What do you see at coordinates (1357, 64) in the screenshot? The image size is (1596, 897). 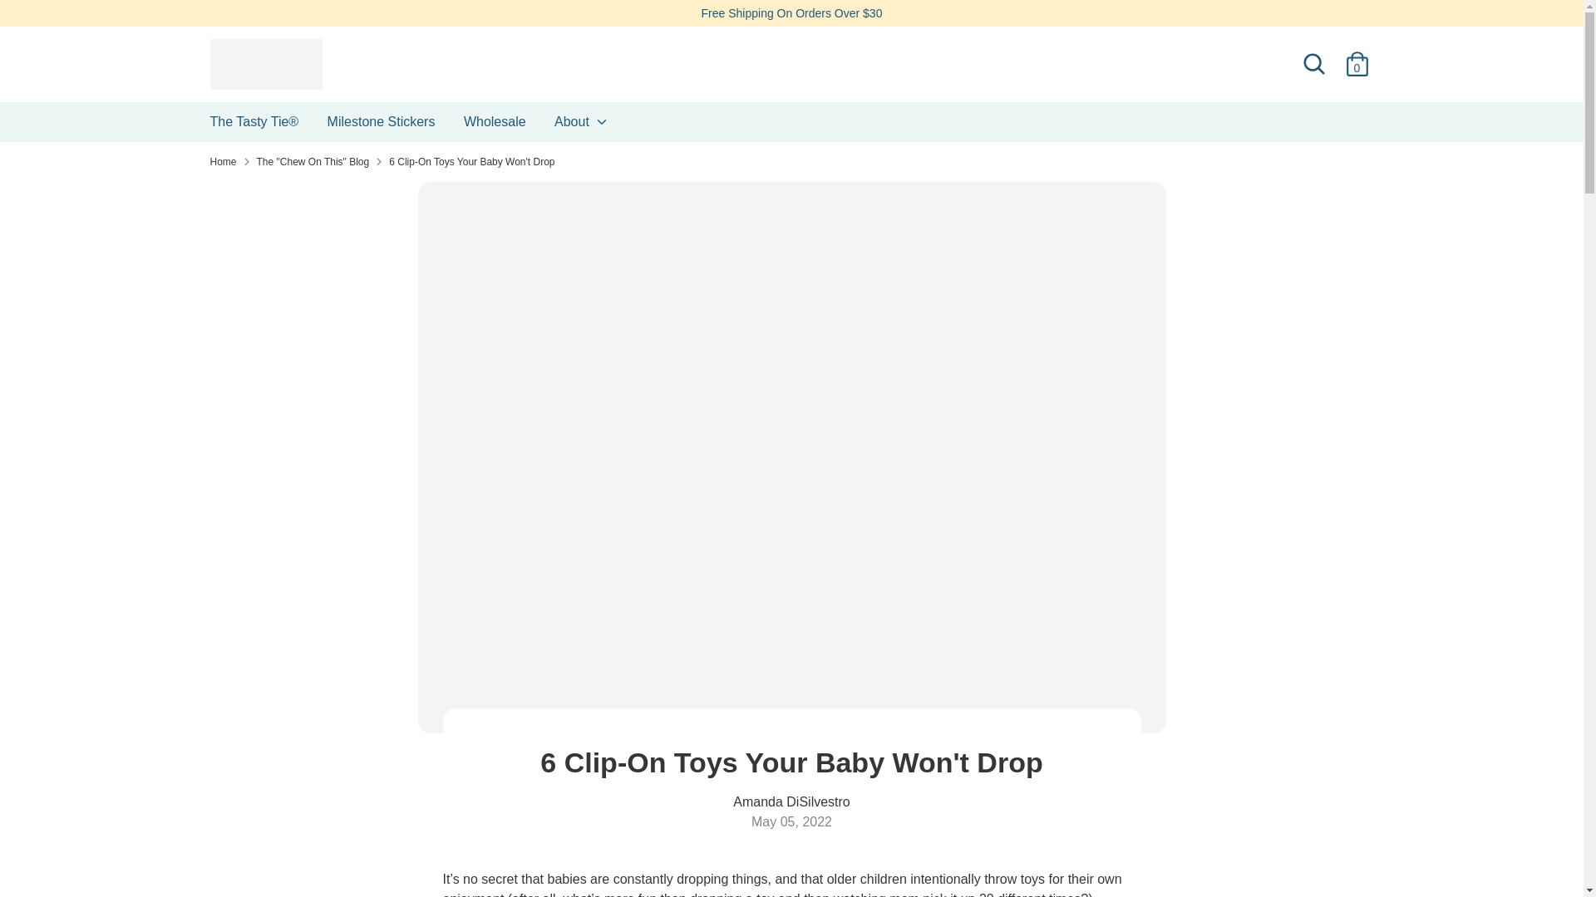 I see `0` at bounding box center [1357, 64].